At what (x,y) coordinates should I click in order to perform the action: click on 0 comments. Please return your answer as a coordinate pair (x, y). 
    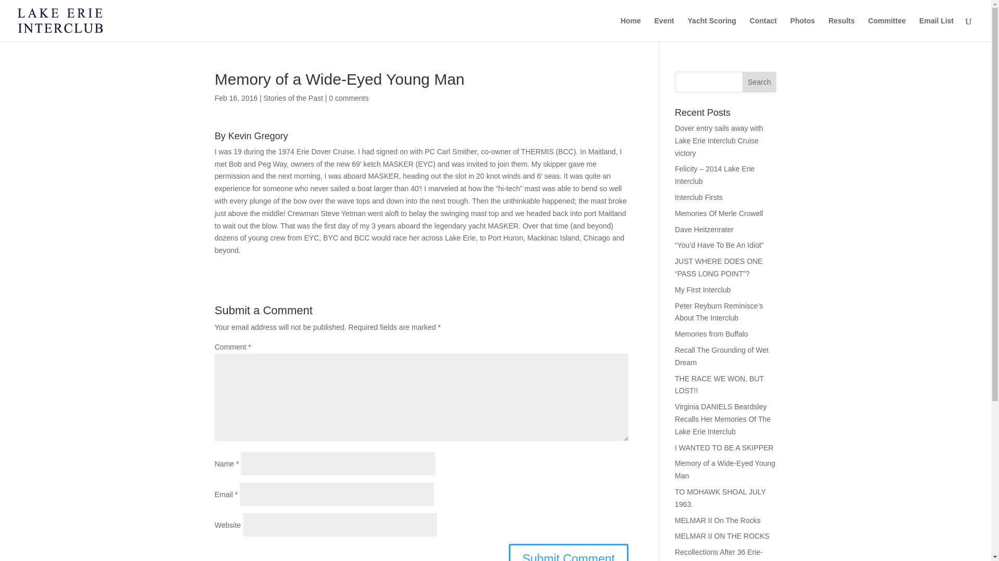
    Looking at the image, I should click on (349, 98).